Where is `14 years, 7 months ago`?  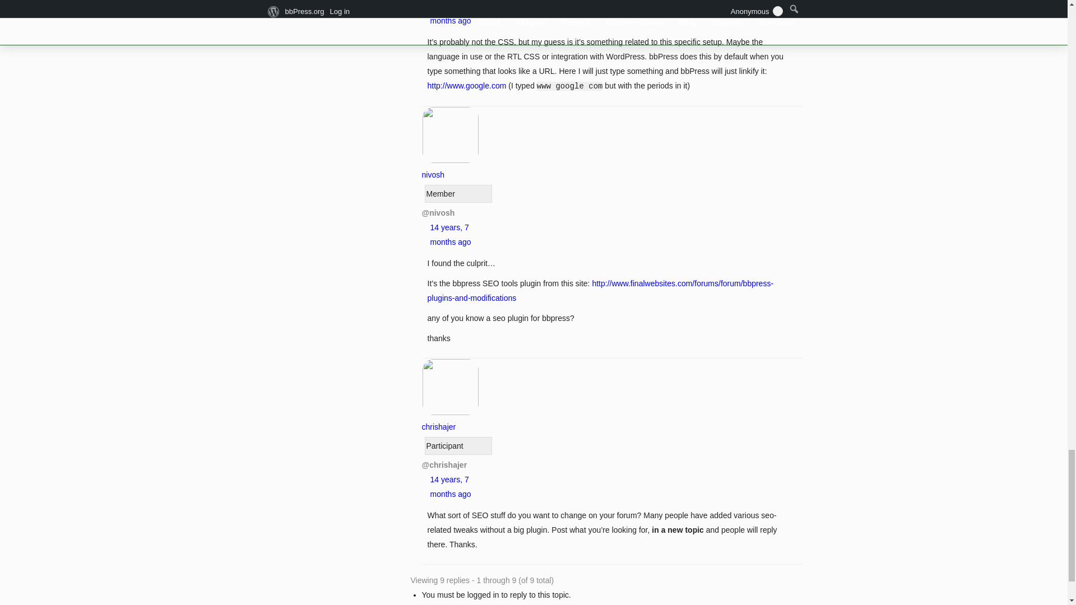
14 years, 7 months ago is located at coordinates (451, 234).